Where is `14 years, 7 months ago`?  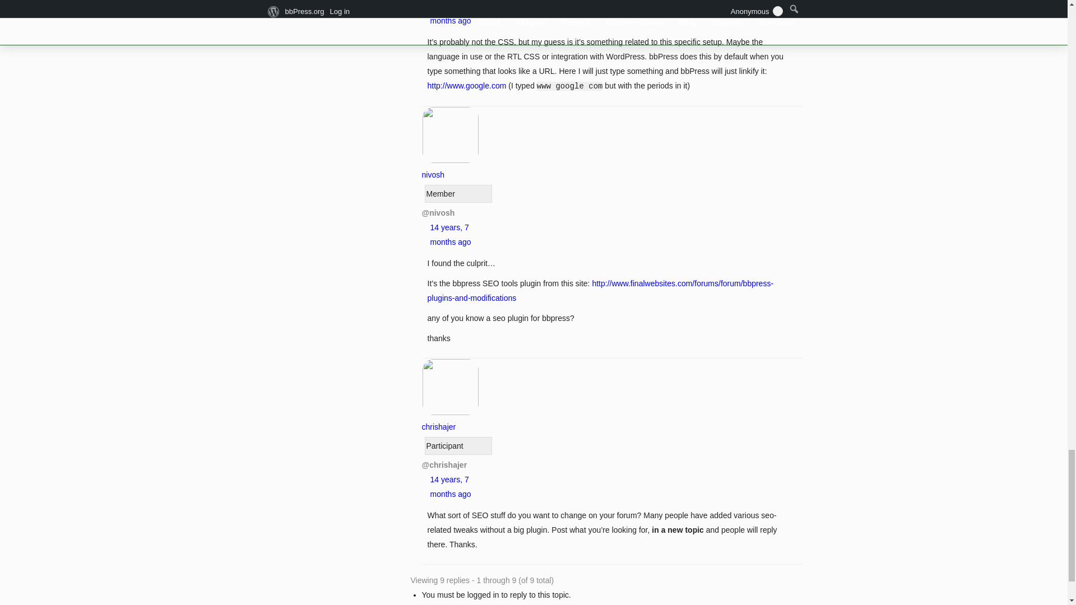
14 years, 7 months ago is located at coordinates (451, 234).